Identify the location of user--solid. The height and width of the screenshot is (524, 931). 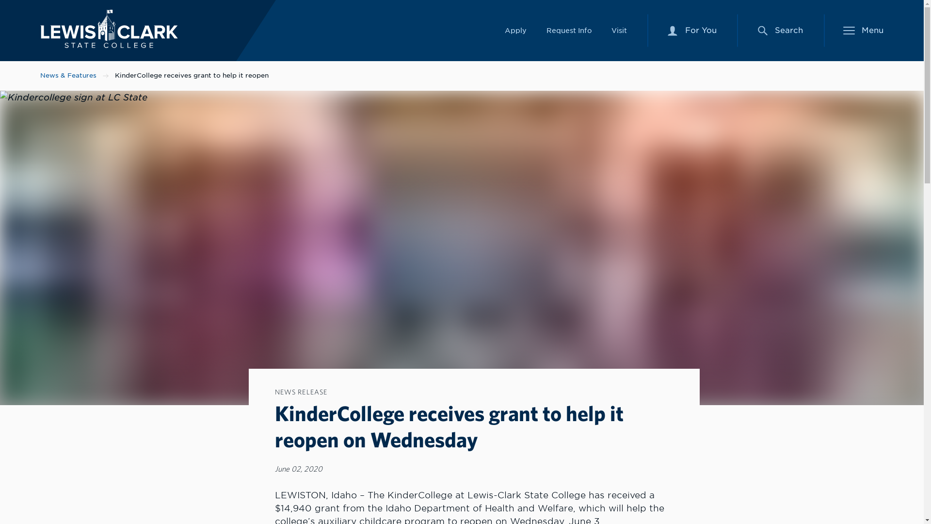
(515, 30).